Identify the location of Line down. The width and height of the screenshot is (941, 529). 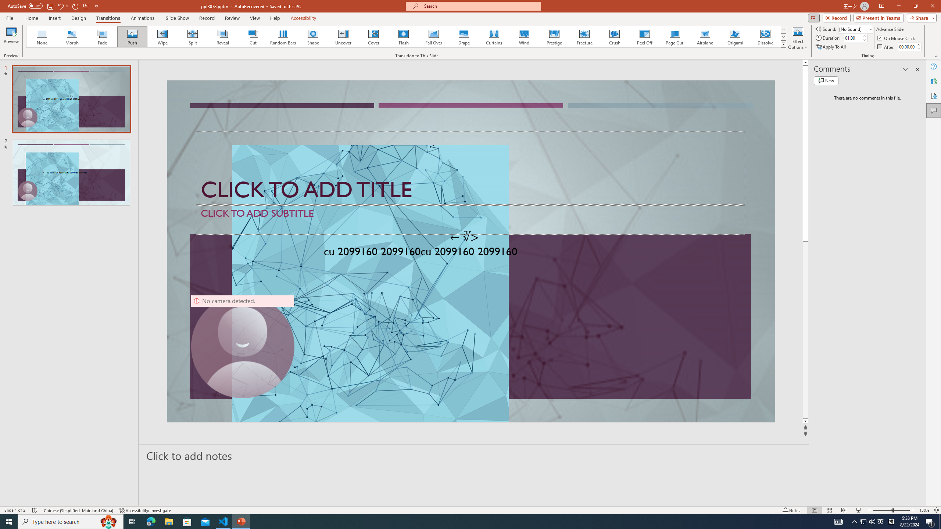
(805, 422).